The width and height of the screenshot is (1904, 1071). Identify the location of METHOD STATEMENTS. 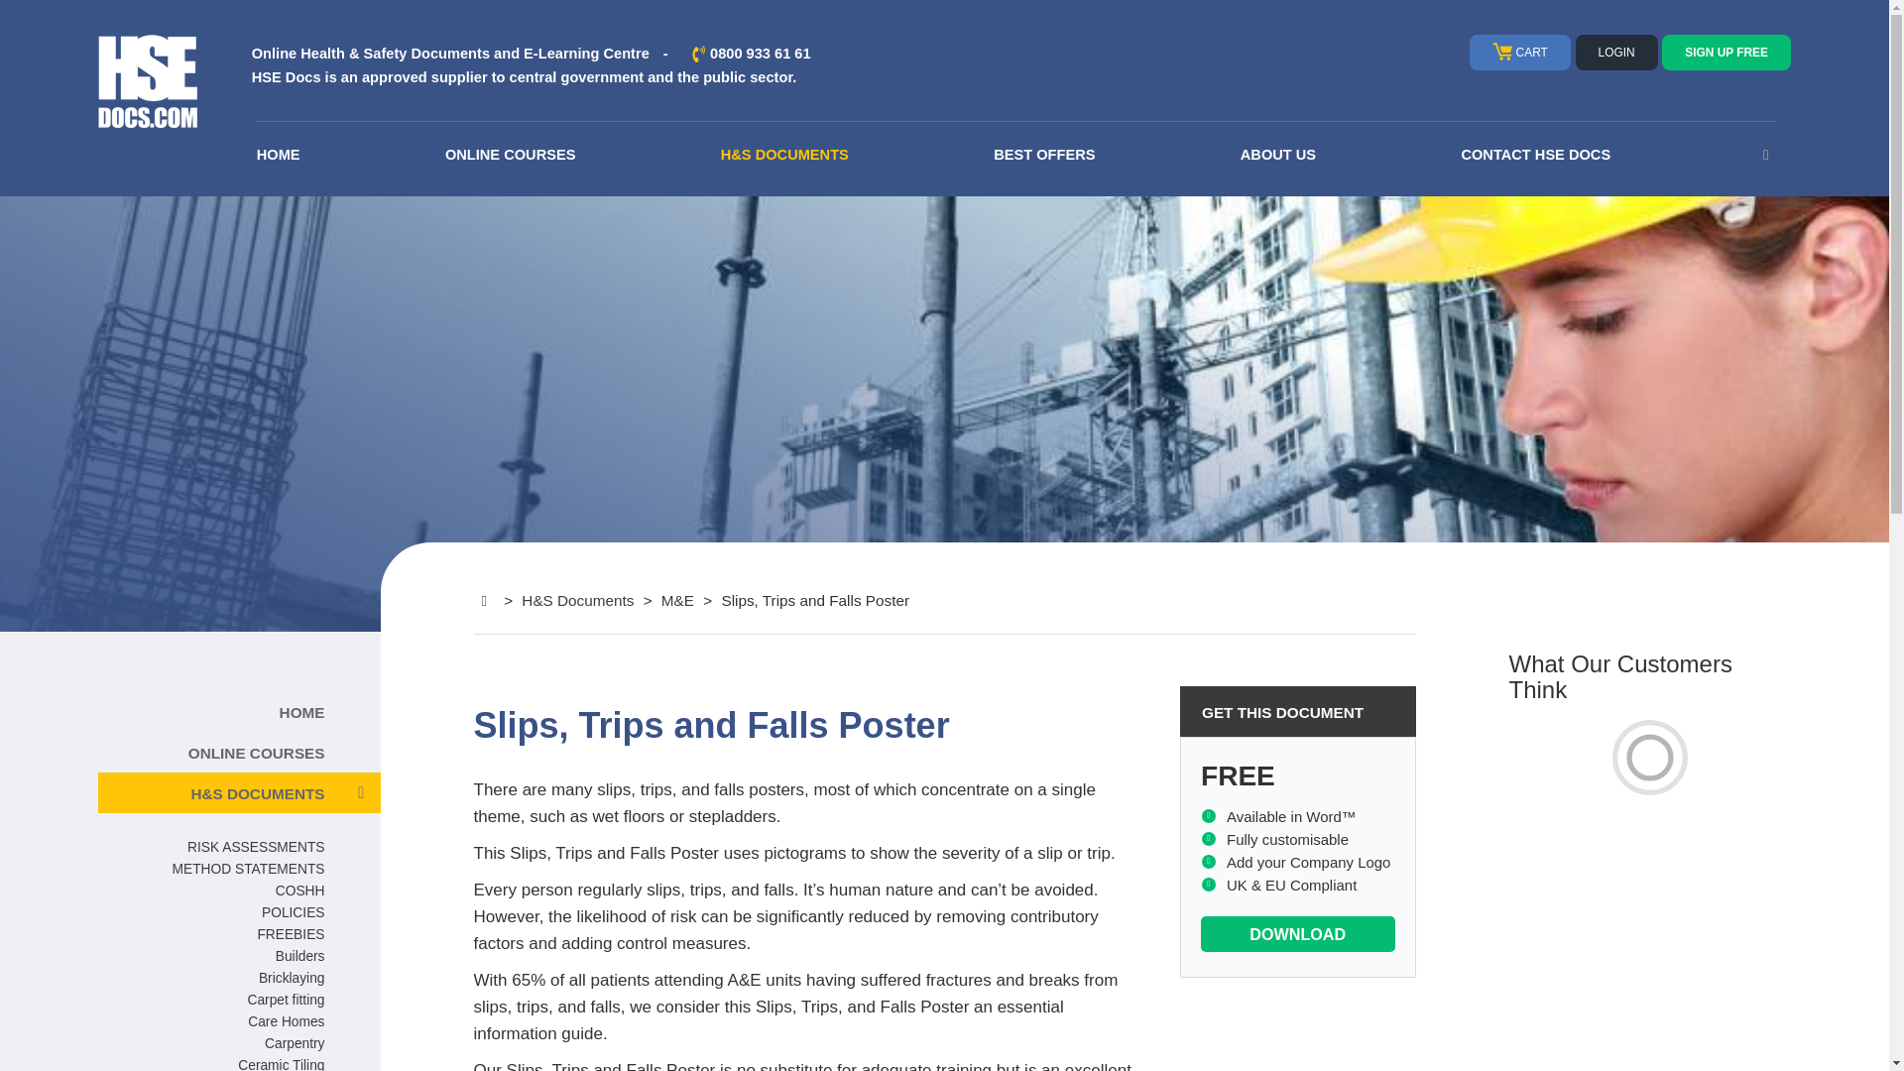
(249, 868).